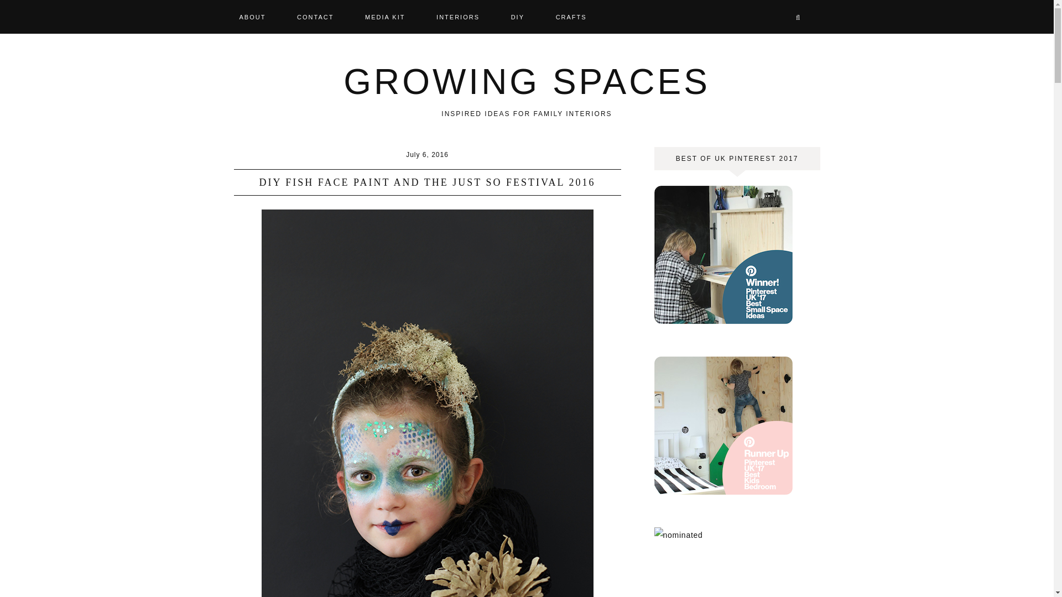 The image size is (1062, 597). Describe the element at coordinates (259, 16) in the screenshot. I see `ABOUT` at that location.